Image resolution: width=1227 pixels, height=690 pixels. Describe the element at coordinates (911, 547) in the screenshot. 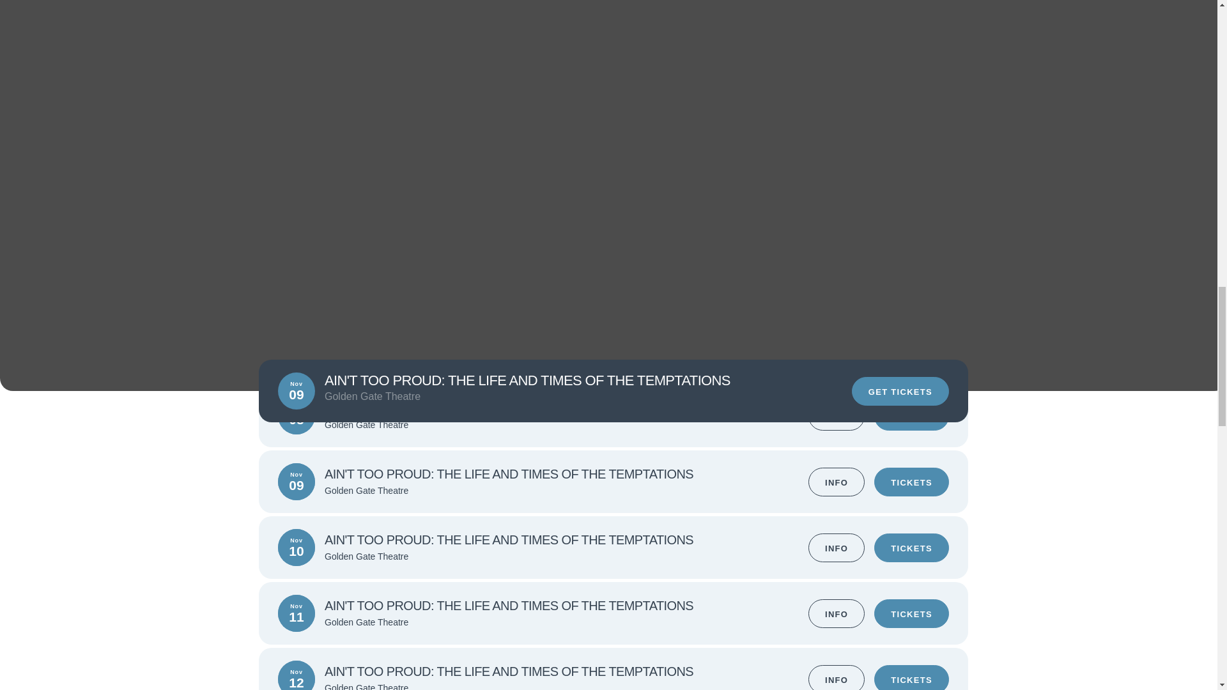

I see `TICKETS` at that location.